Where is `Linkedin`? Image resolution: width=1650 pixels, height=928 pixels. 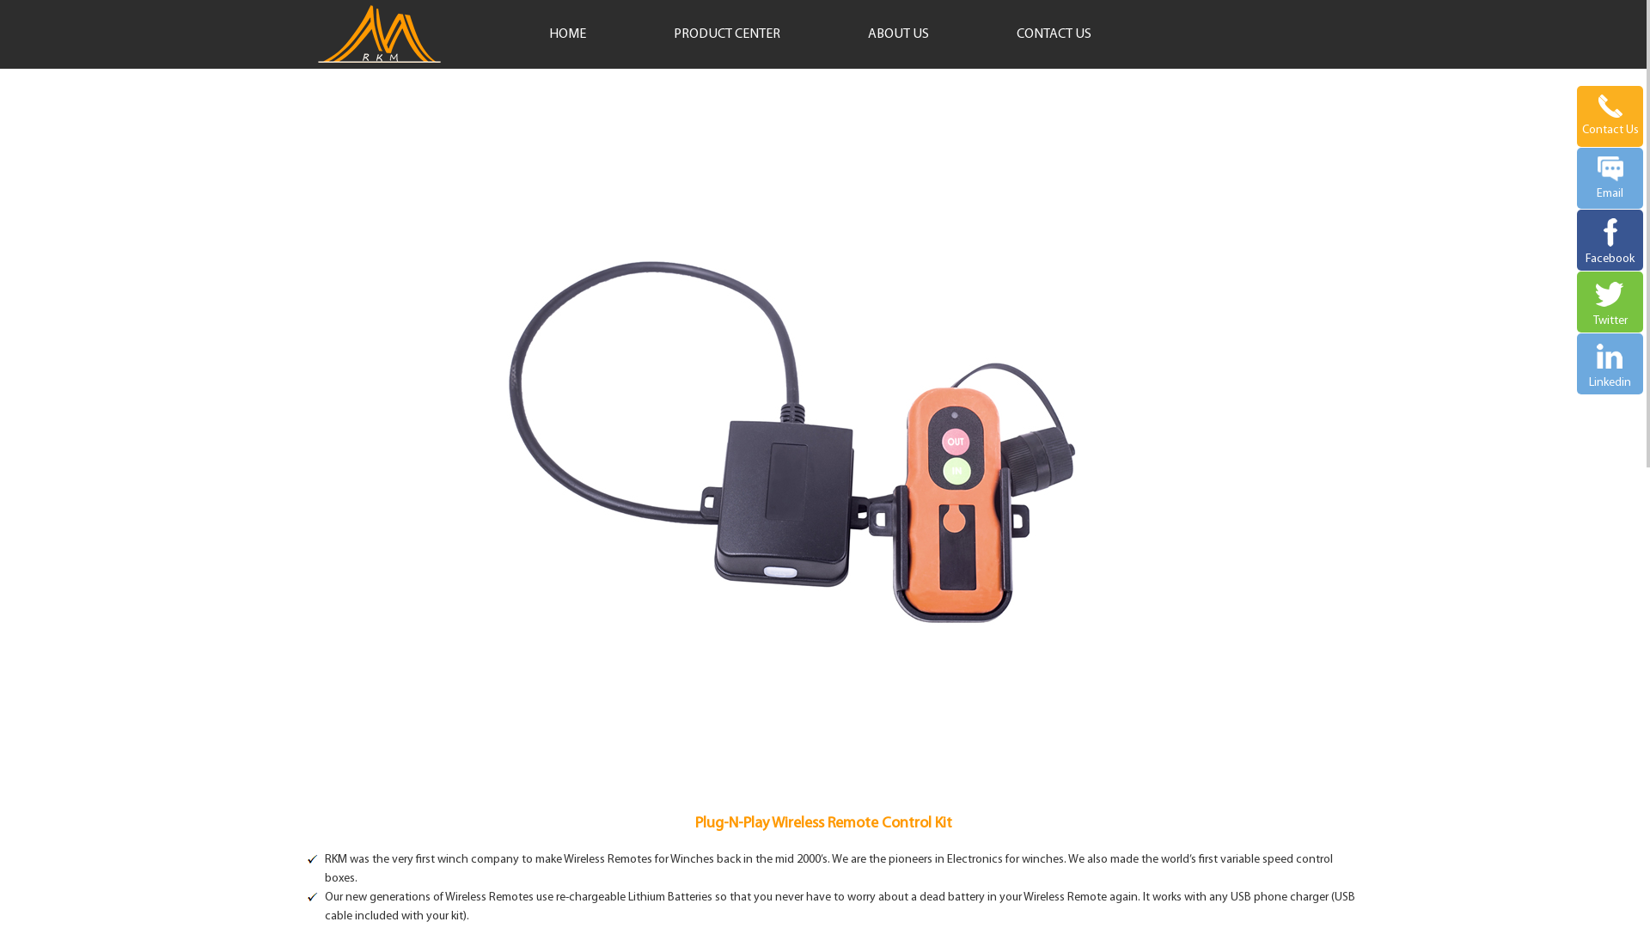 Linkedin is located at coordinates (1610, 361).